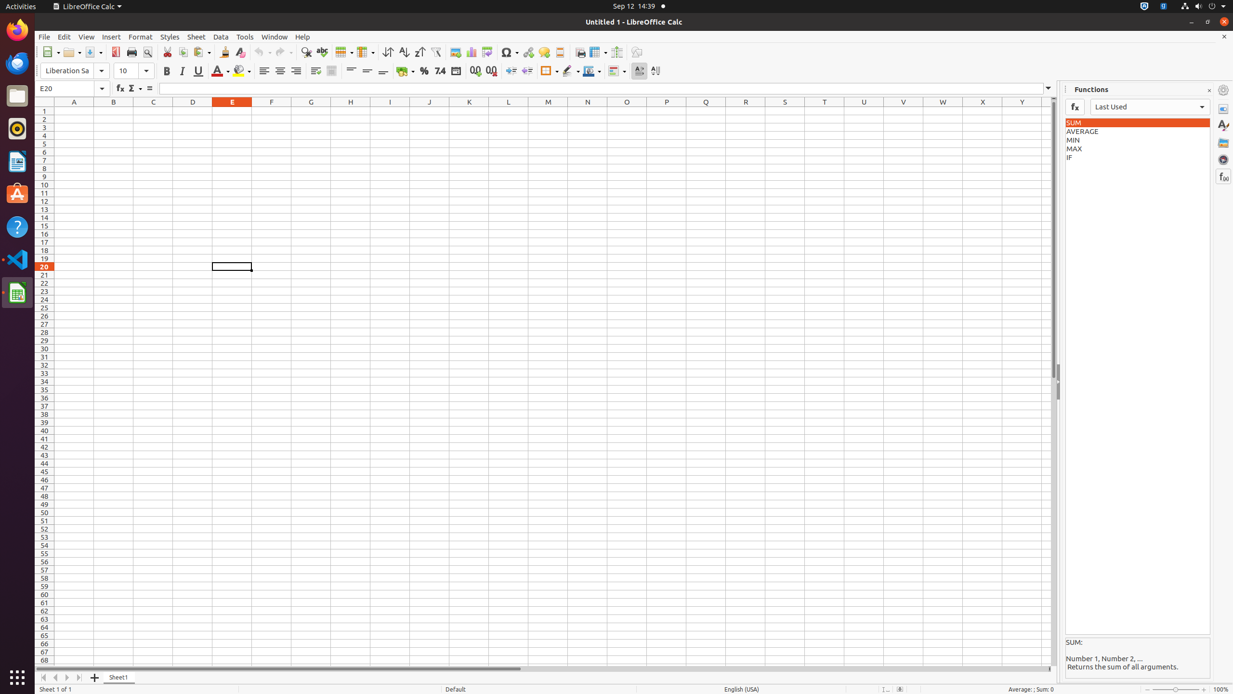  What do you see at coordinates (197, 37) in the screenshot?
I see `Sheet` at bounding box center [197, 37].